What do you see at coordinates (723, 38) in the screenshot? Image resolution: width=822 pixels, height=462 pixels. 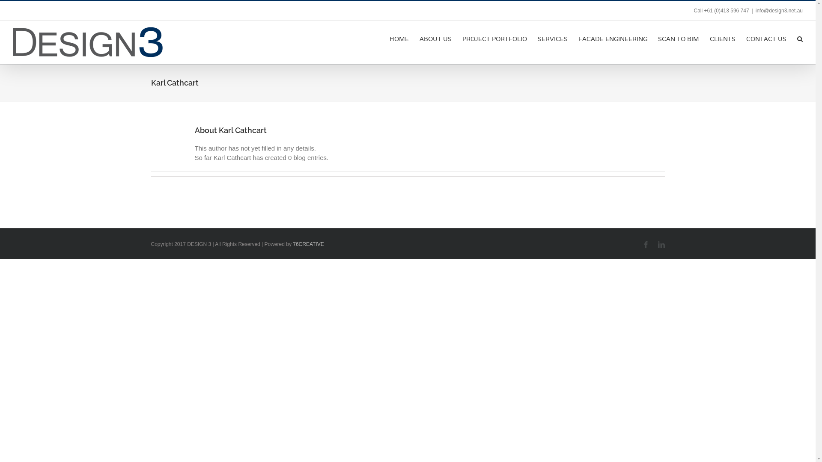 I see `CLIENTS` at bounding box center [723, 38].